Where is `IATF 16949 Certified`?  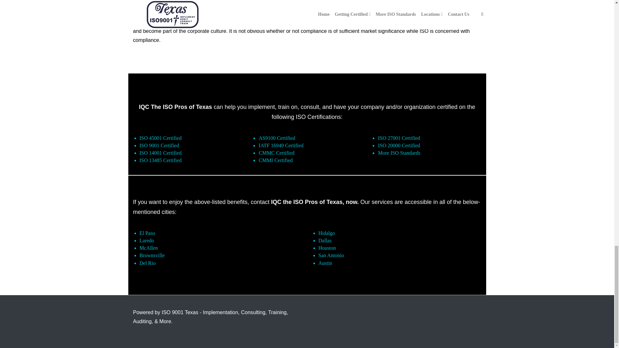
IATF 16949 Certified is located at coordinates (281, 145).